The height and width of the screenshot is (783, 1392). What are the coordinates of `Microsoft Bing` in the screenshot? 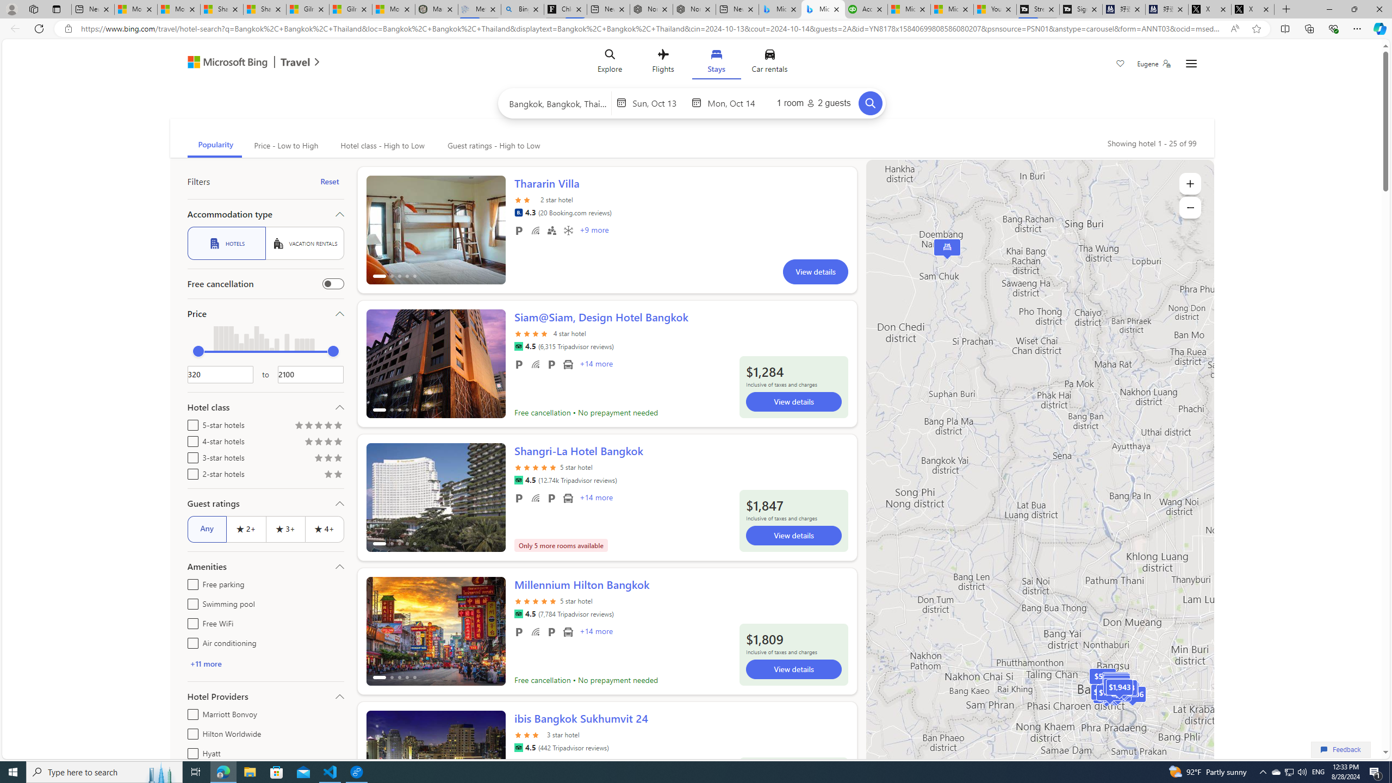 It's located at (223, 63).